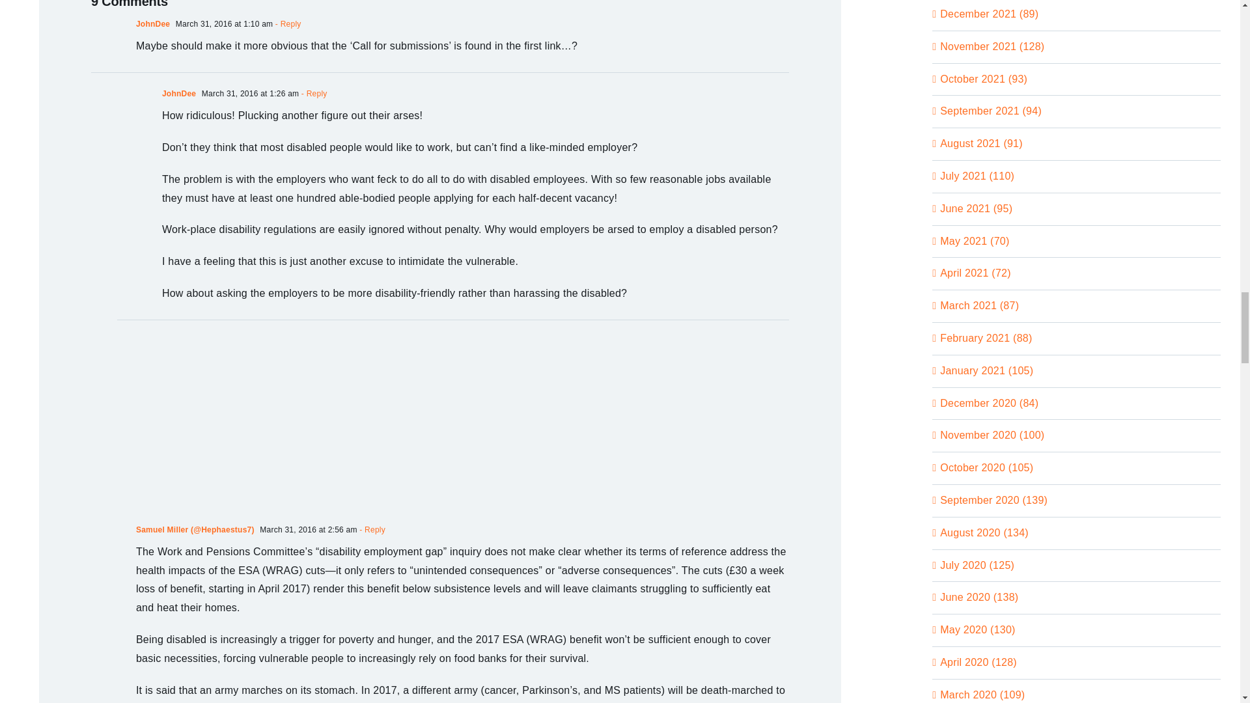 This screenshot has height=703, width=1250. What do you see at coordinates (286, 24) in the screenshot?
I see `- Reply` at bounding box center [286, 24].